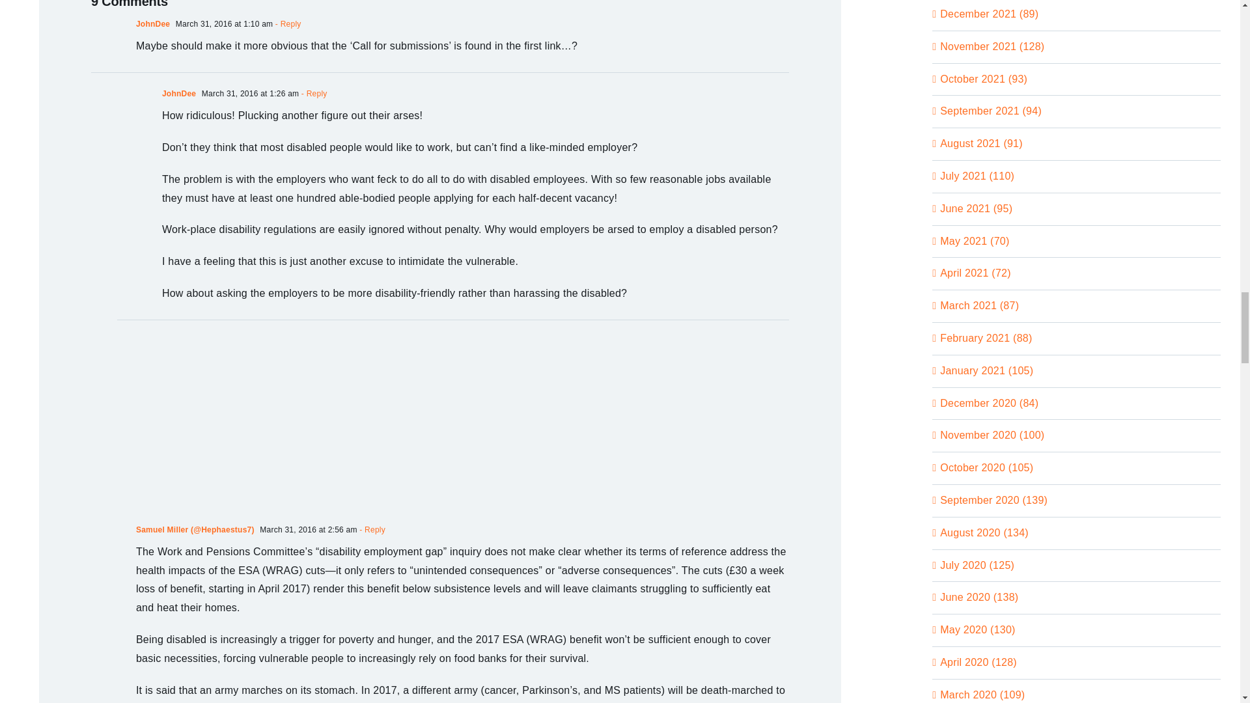 This screenshot has height=703, width=1250. What do you see at coordinates (286, 24) in the screenshot?
I see `- Reply` at bounding box center [286, 24].